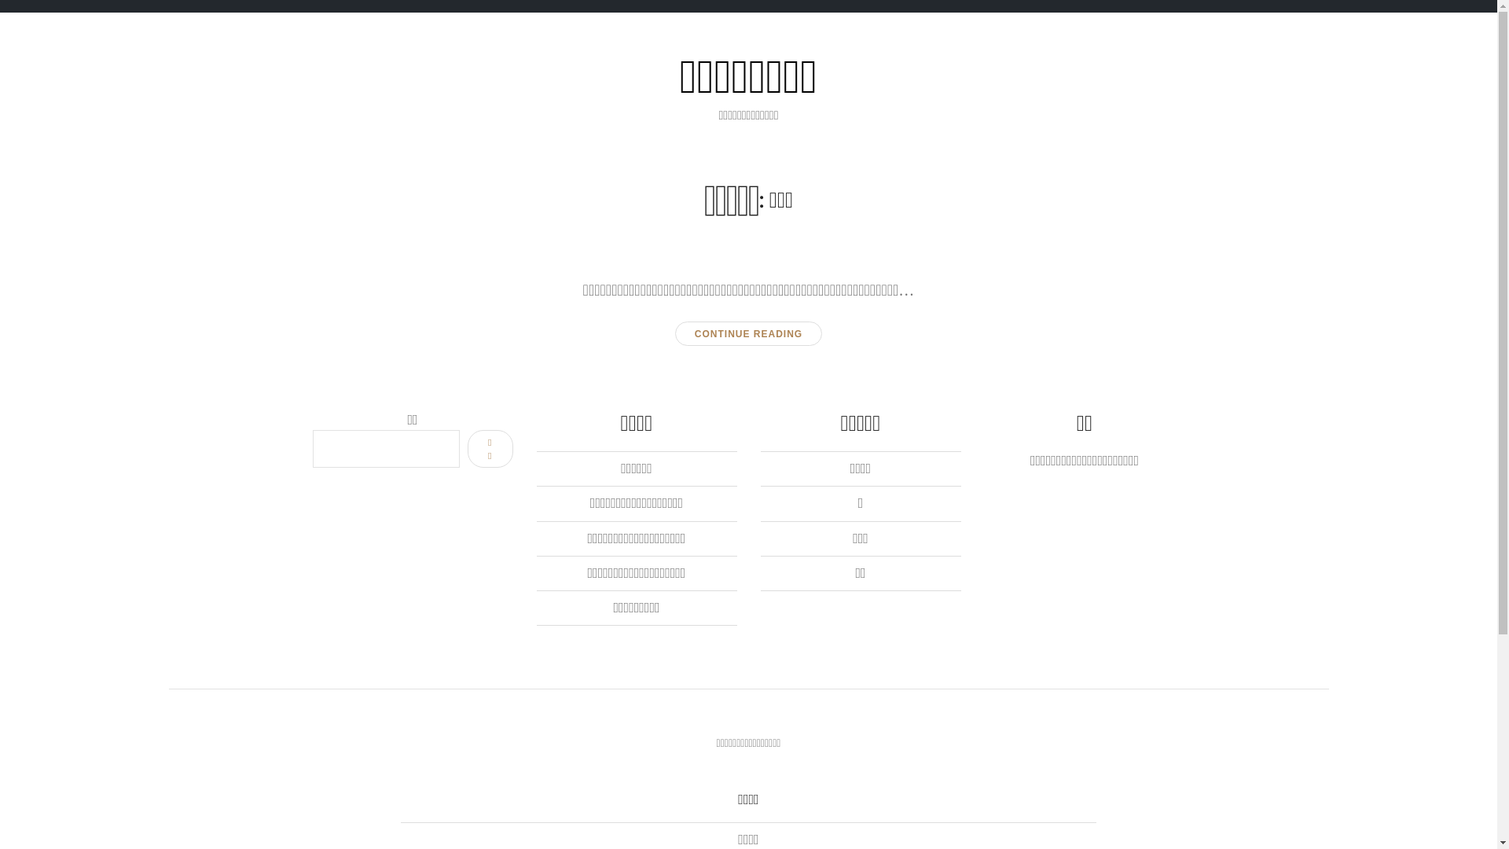 The width and height of the screenshot is (1509, 849). Describe the element at coordinates (11, 50) in the screenshot. I see `Skip to content` at that location.